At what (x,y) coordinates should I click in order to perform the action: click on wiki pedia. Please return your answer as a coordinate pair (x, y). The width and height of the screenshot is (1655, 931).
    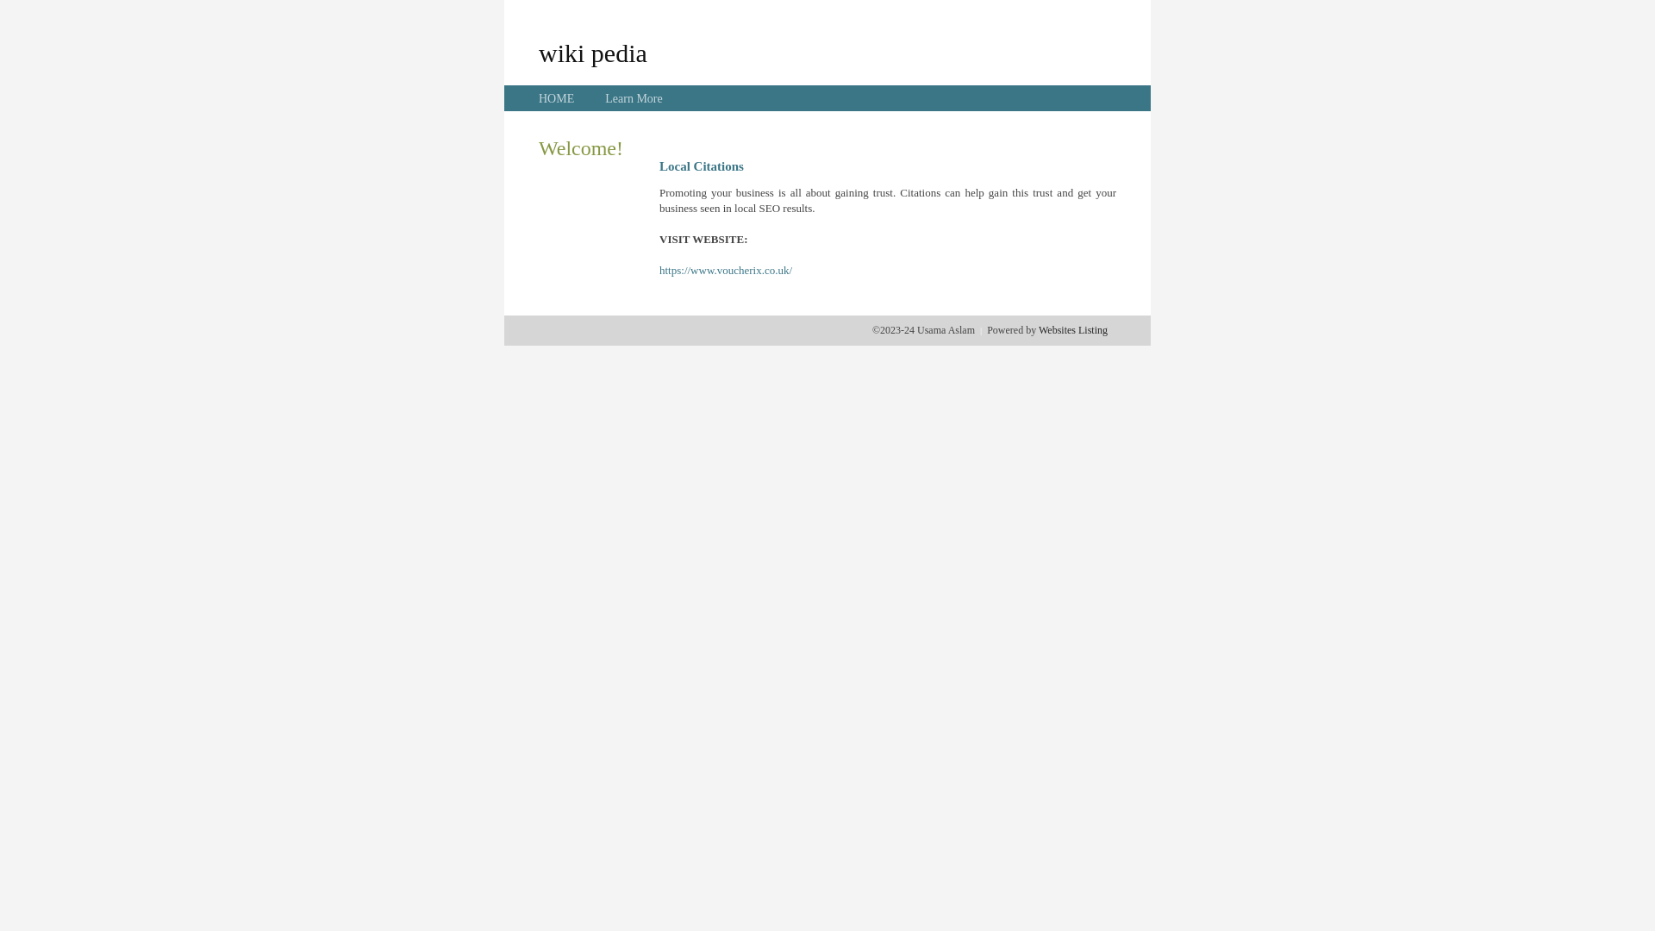
    Looking at the image, I should click on (593, 53).